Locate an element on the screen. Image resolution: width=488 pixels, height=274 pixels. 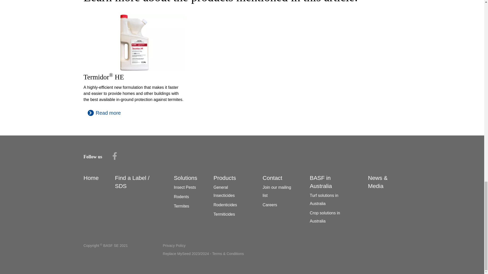
Read more is located at coordinates (104, 113).